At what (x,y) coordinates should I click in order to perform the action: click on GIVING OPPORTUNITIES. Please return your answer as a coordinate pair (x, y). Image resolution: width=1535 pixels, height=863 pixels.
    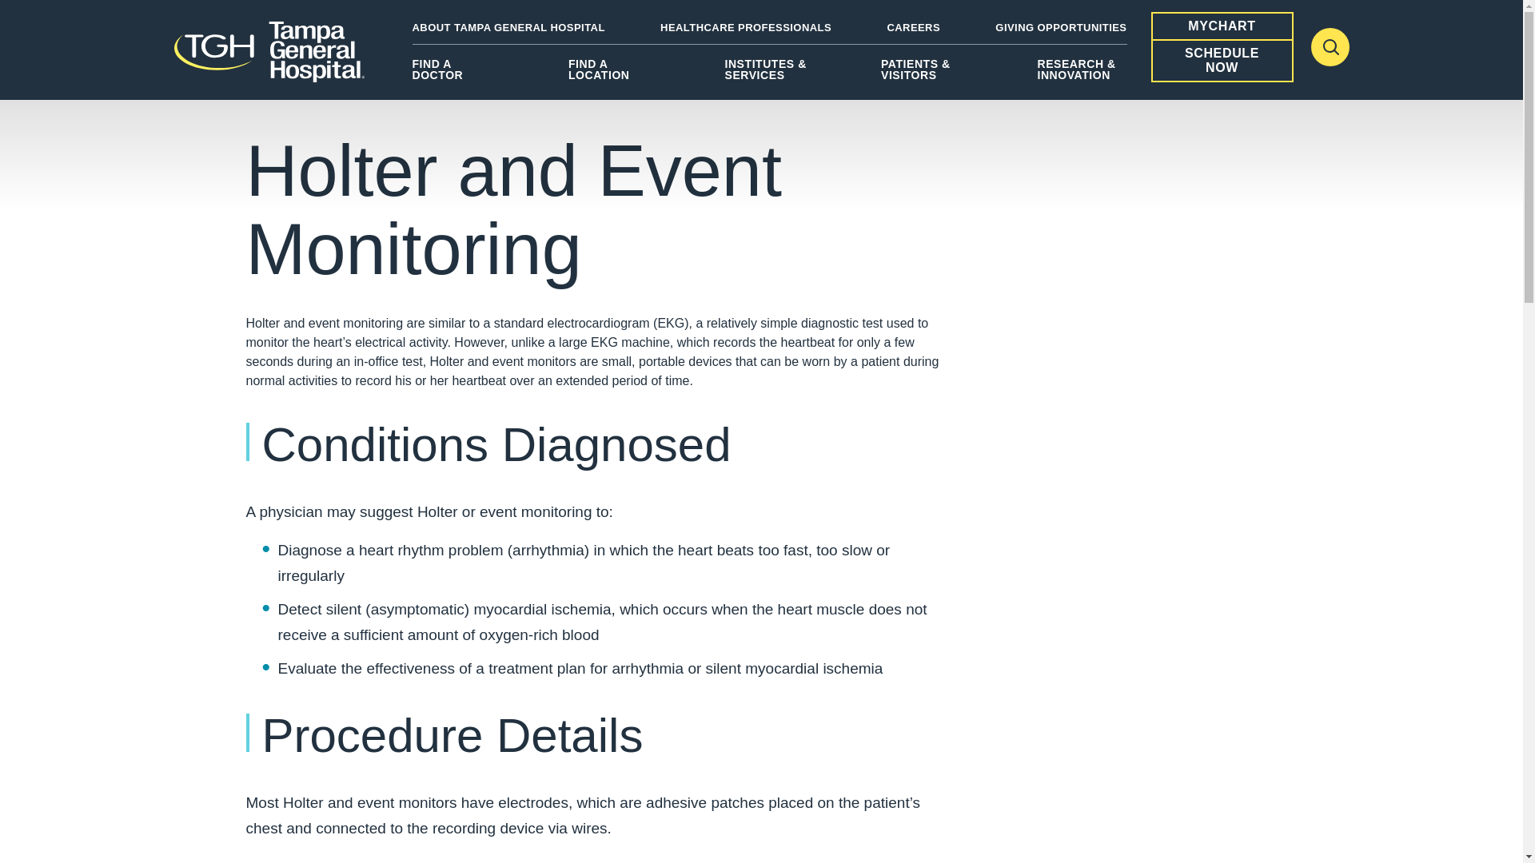
    Looking at the image, I should click on (1060, 27).